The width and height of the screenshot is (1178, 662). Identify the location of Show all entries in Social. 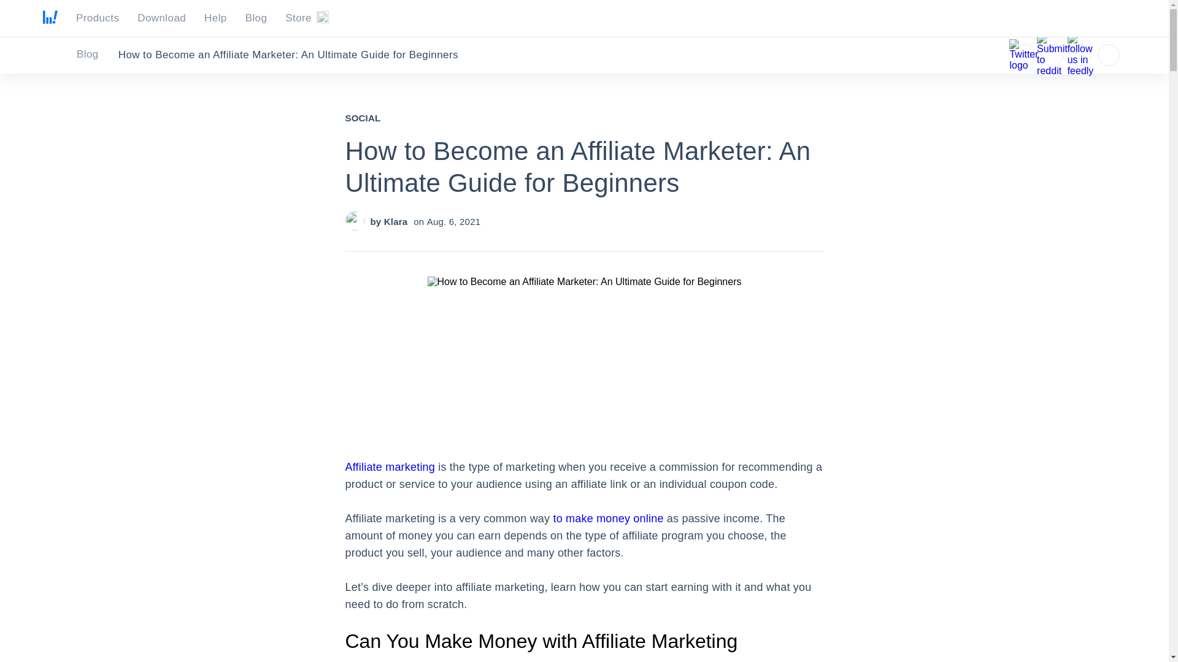
(363, 118).